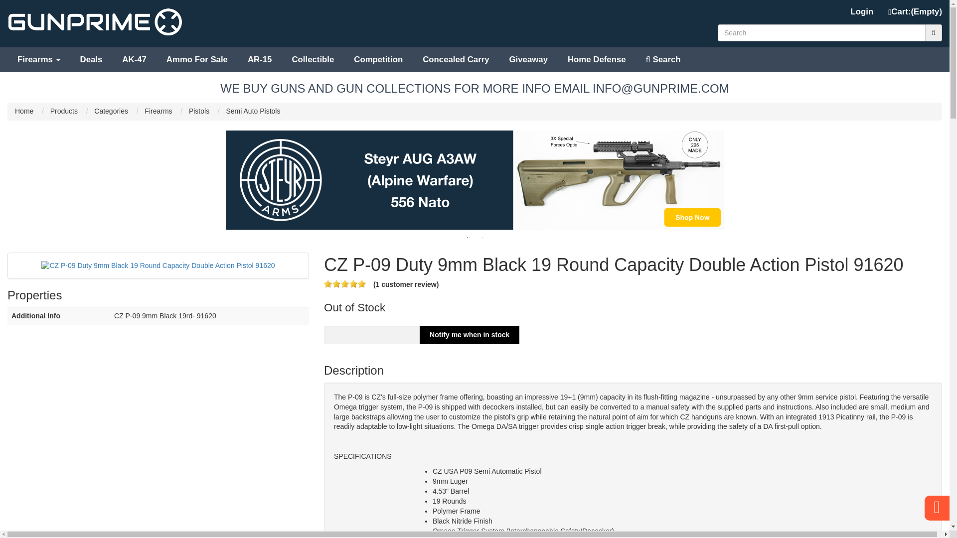 The height and width of the screenshot is (538, 957). What do you see at coordinates (362, 283) in the screenshot?
I see `5 stars` at bounding box center [362, 283].